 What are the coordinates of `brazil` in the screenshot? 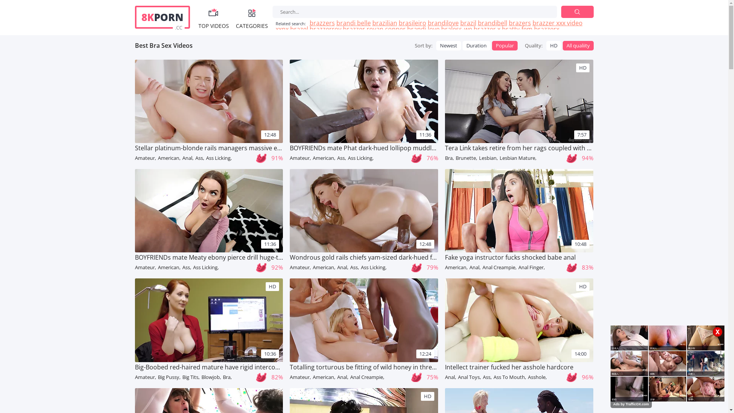 It's located at (468, 23).